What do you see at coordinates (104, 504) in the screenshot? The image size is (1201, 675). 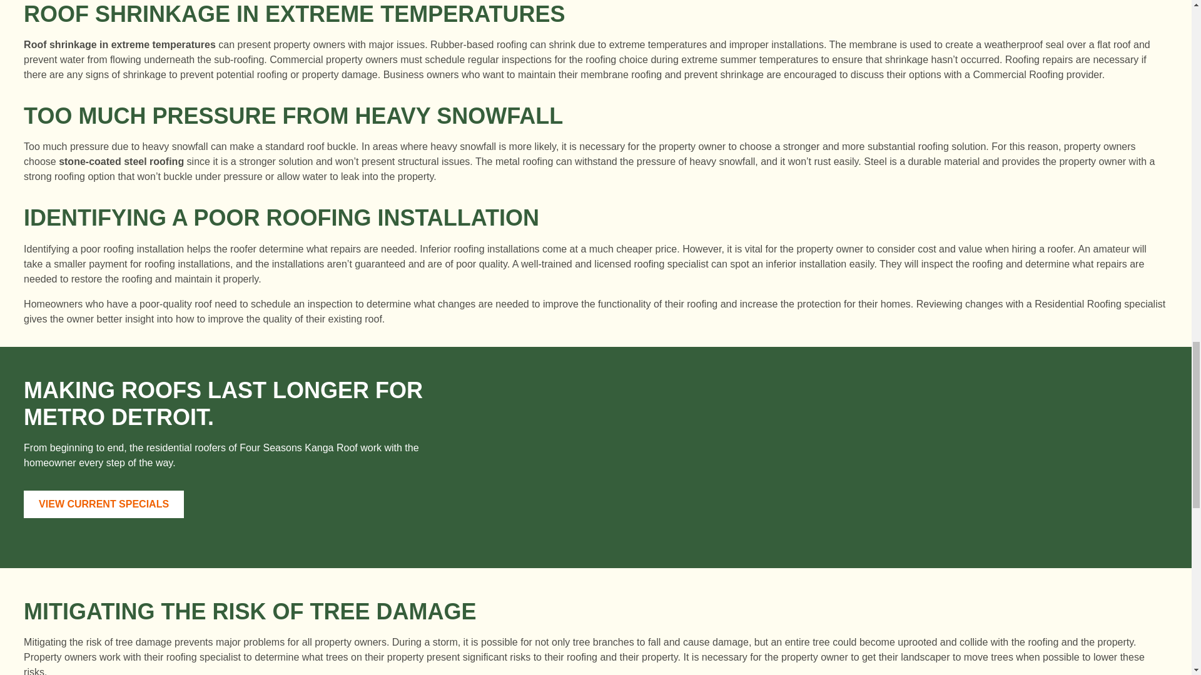 I see `VIEW CURRENT SPECIALS` at bounding box center [104, 504].